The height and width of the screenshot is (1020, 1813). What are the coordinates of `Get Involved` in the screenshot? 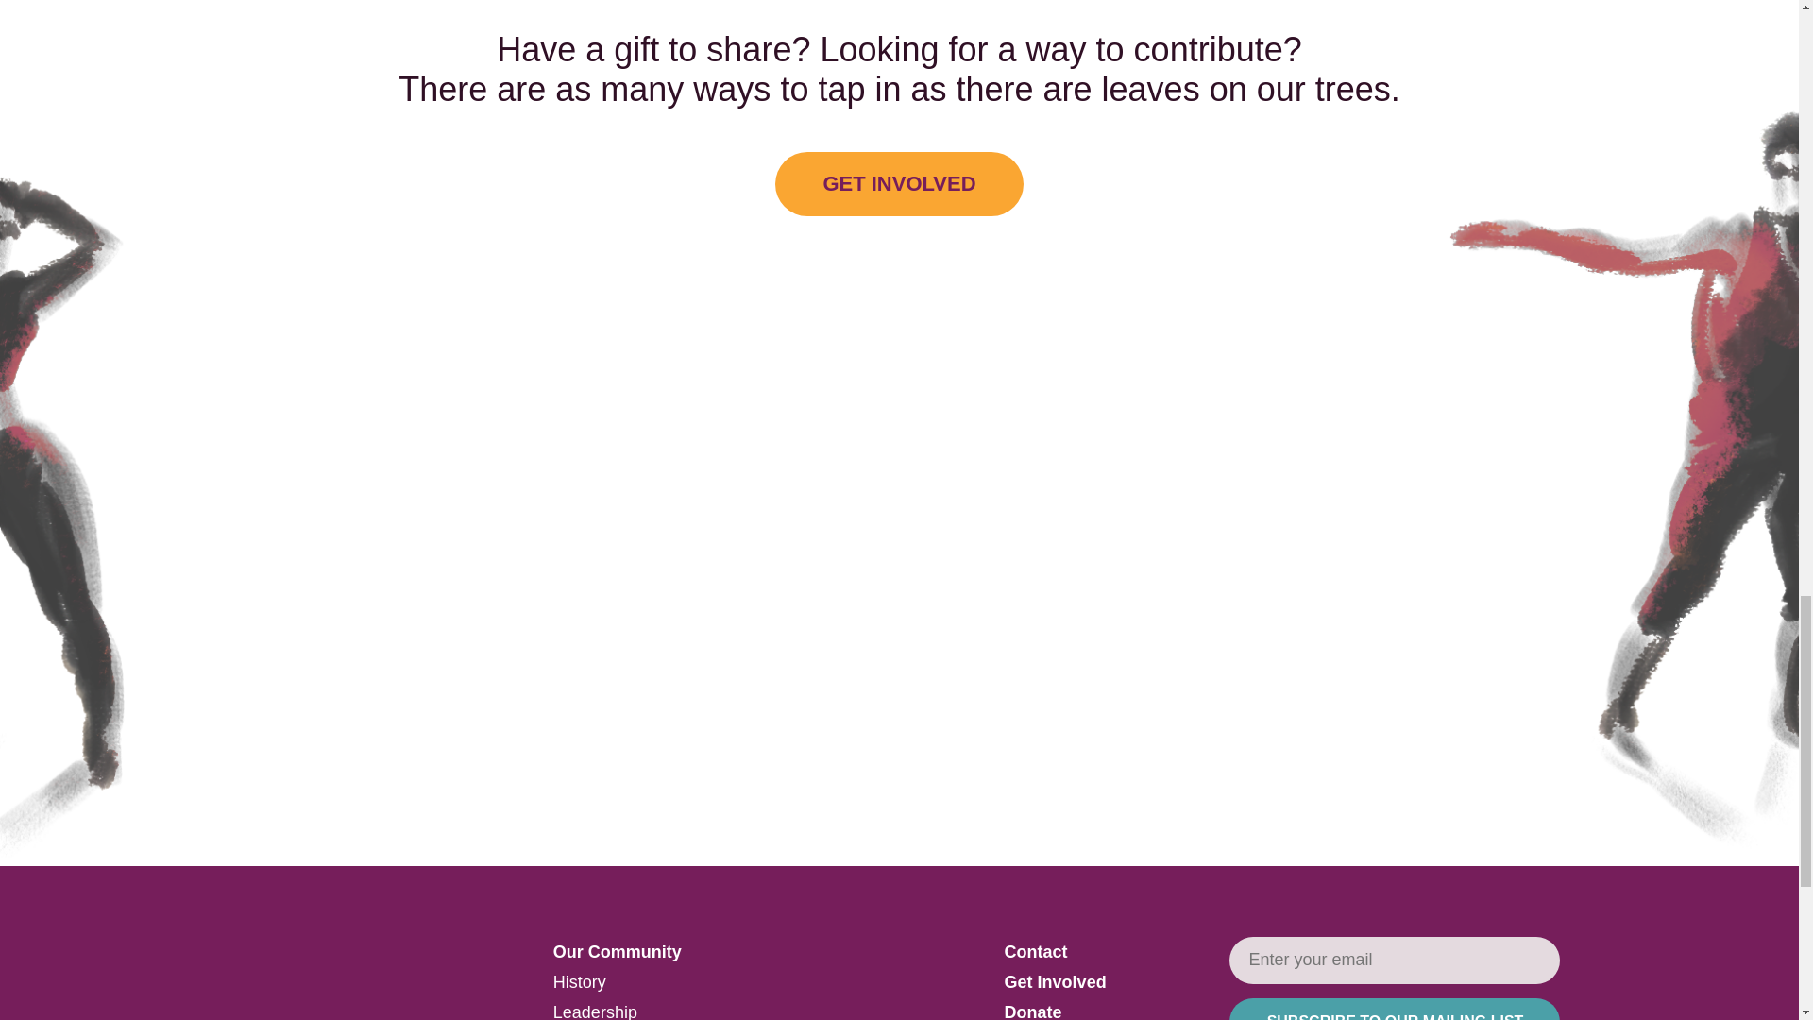 It's located at (1055, 982).